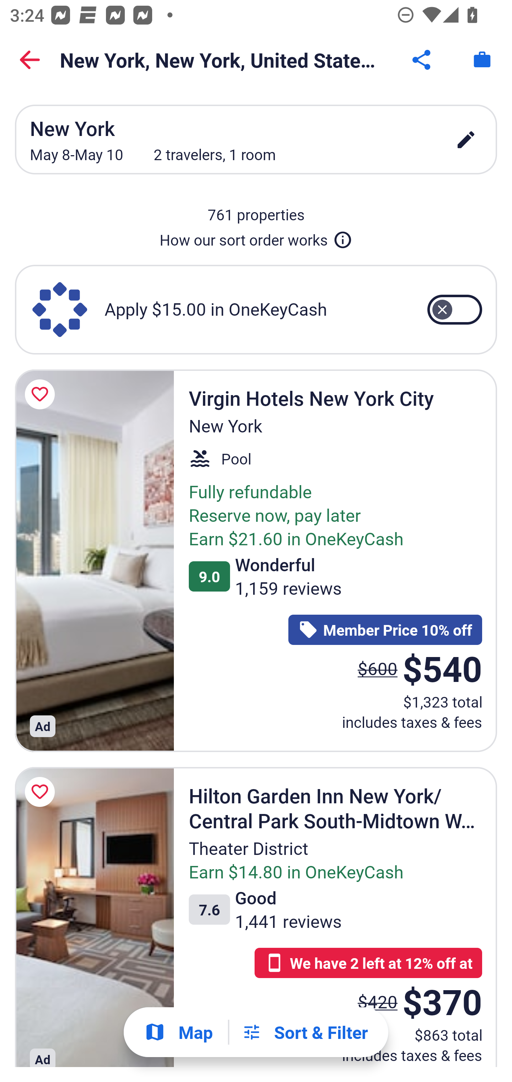 This screenshot has height=1082, width=512. Describe the element at coordinates (42, 394) in the screenshot. I see `Save Virgin Hotels New York City to a trip` at that location.